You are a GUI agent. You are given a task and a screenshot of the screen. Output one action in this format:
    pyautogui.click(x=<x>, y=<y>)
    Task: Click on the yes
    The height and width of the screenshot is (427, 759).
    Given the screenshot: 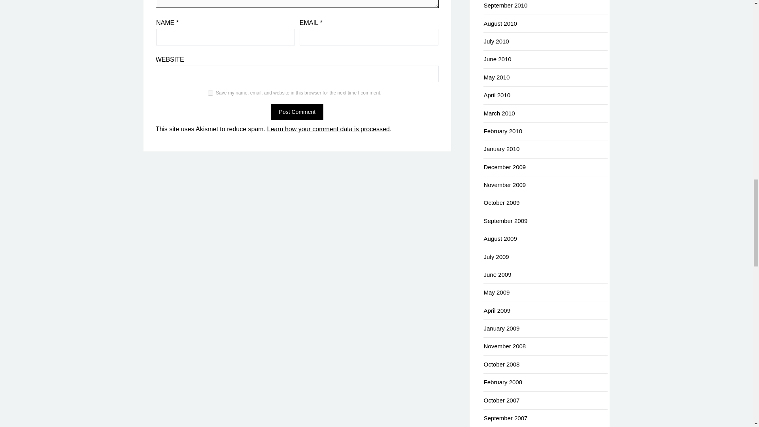 What is the action you would take?
    pyautogui.click(x=210, y=93)
    